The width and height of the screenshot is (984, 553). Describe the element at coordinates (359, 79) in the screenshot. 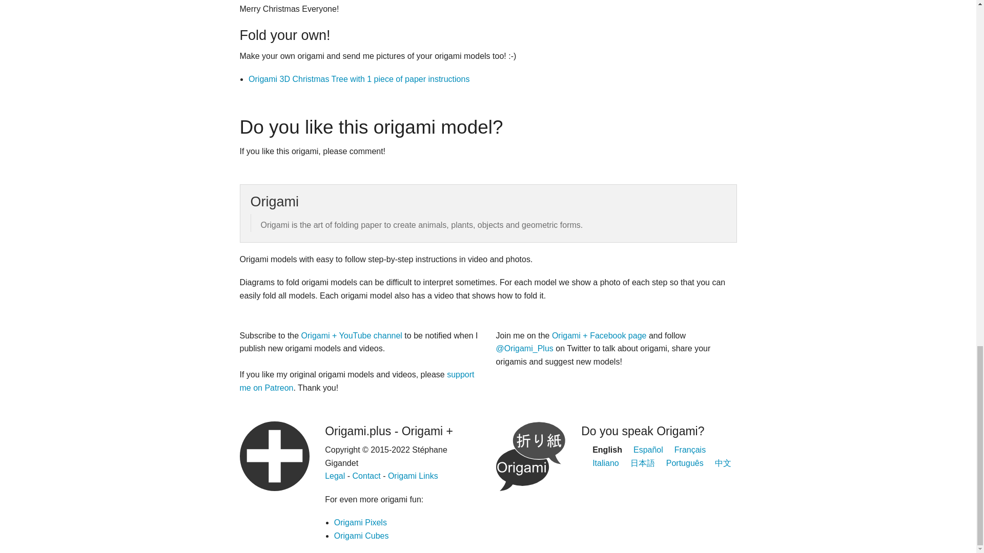

I see `Origami 3D Christmas Tree with 1 piece of paper pictures` at that location.